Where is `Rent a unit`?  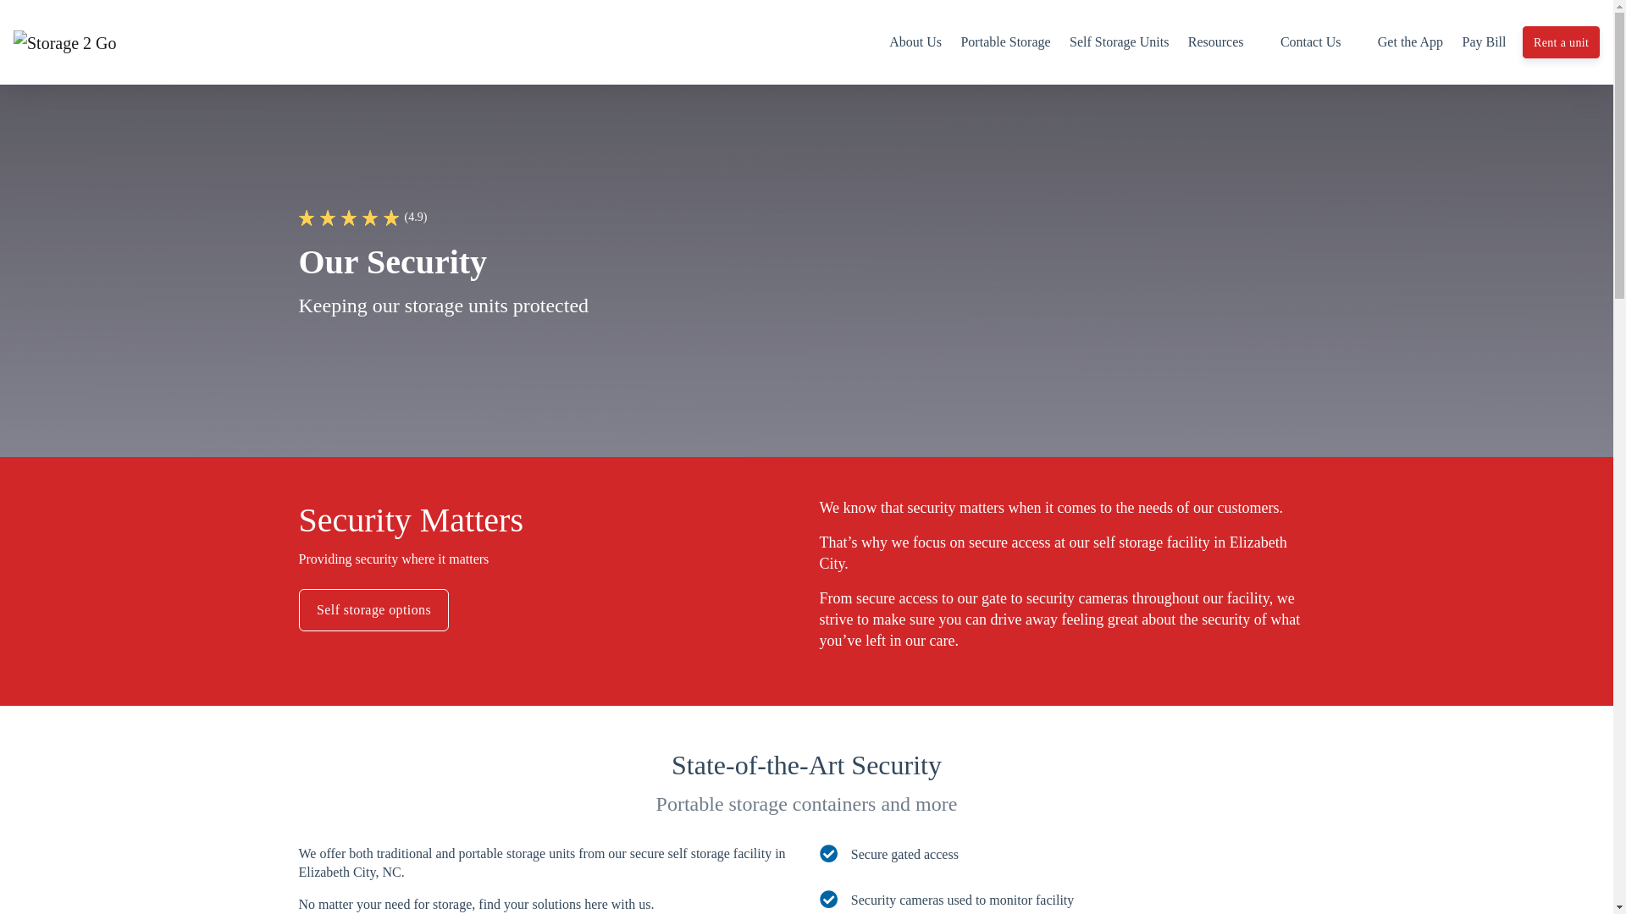
Rent a unit is located at coordinates (1561, 42).